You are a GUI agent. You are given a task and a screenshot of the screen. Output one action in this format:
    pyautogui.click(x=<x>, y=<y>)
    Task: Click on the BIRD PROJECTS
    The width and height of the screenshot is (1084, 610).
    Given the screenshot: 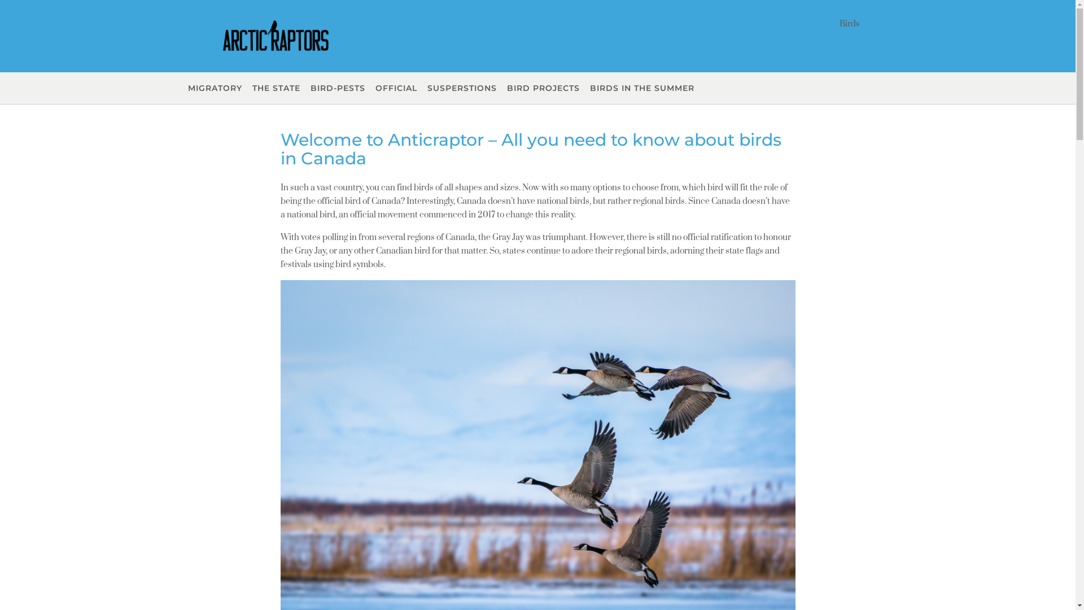 What is the action you would take?
    pyautogui.click(x=543, y=88)
    